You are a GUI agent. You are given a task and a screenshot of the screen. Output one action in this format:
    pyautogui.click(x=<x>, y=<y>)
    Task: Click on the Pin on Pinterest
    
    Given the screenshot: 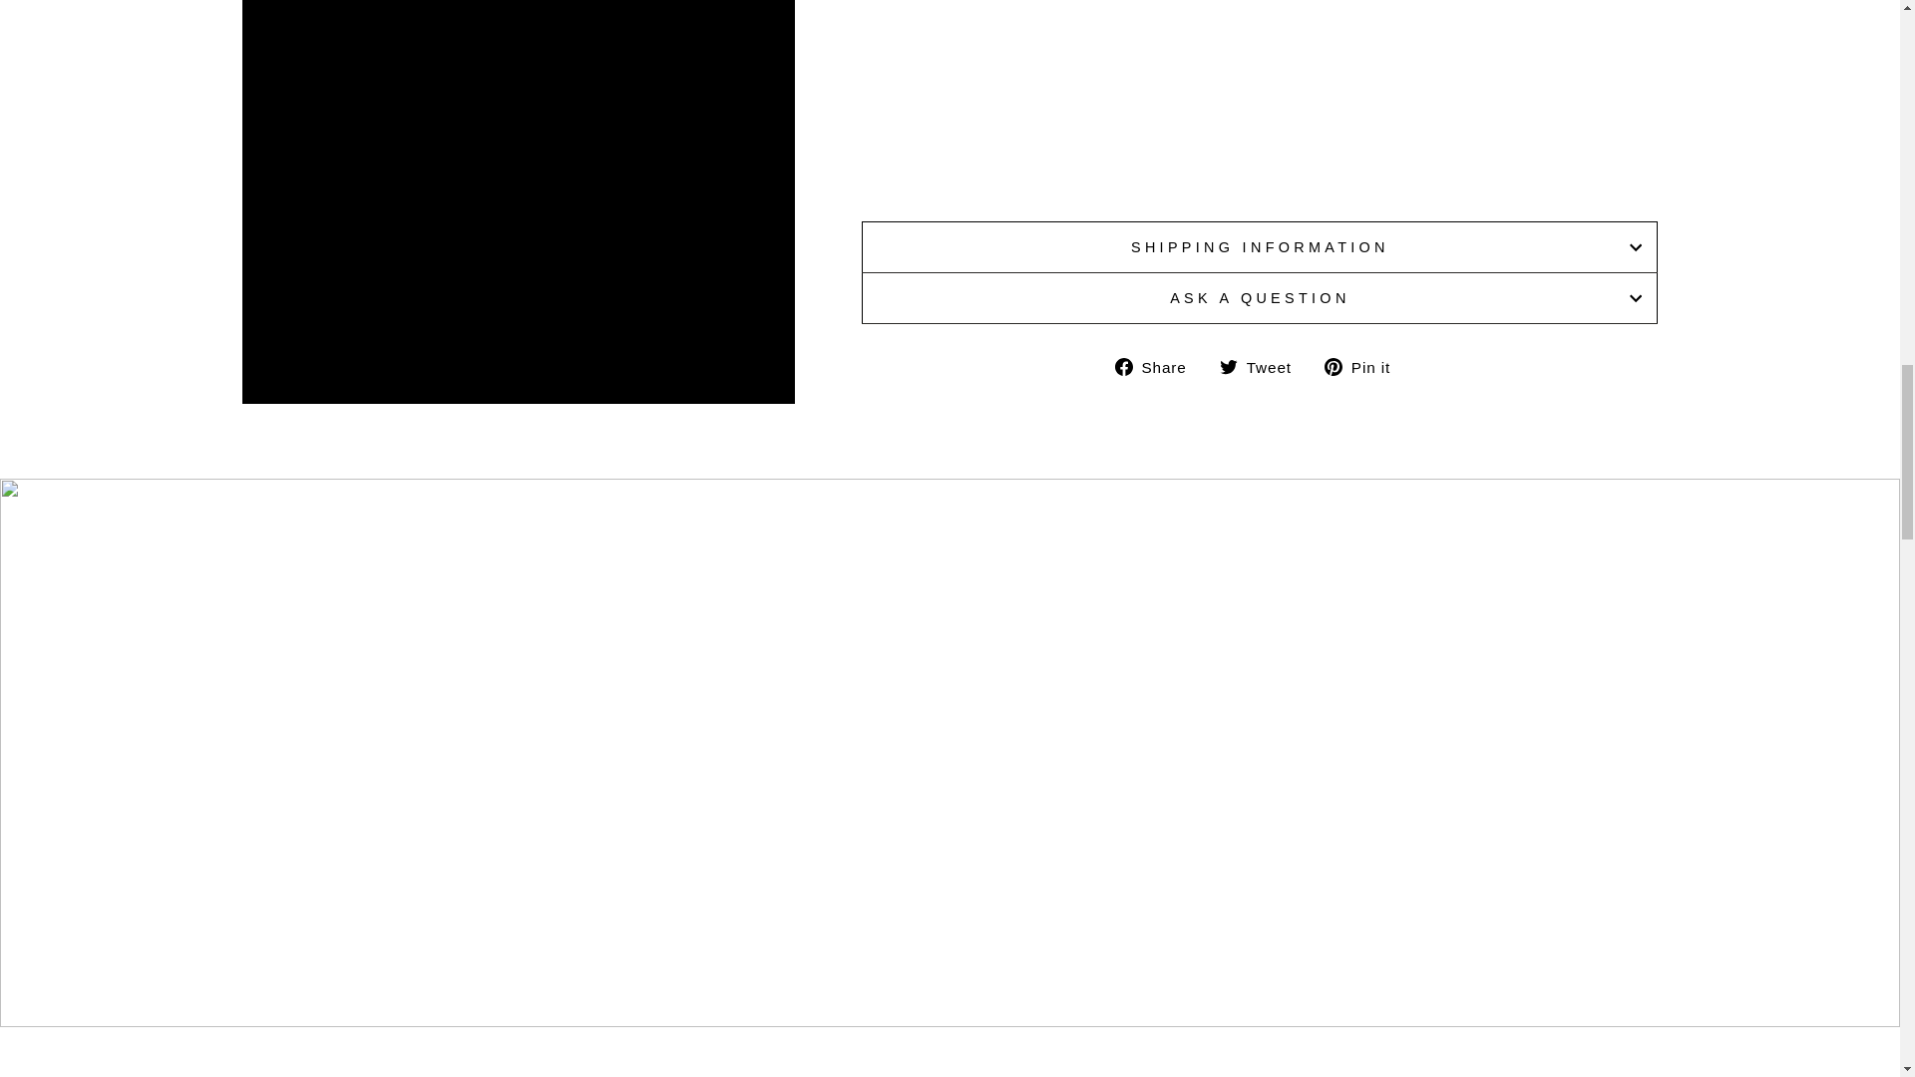 What is the action you would take?
    pyautogui.click(x=1364, y=367)
    